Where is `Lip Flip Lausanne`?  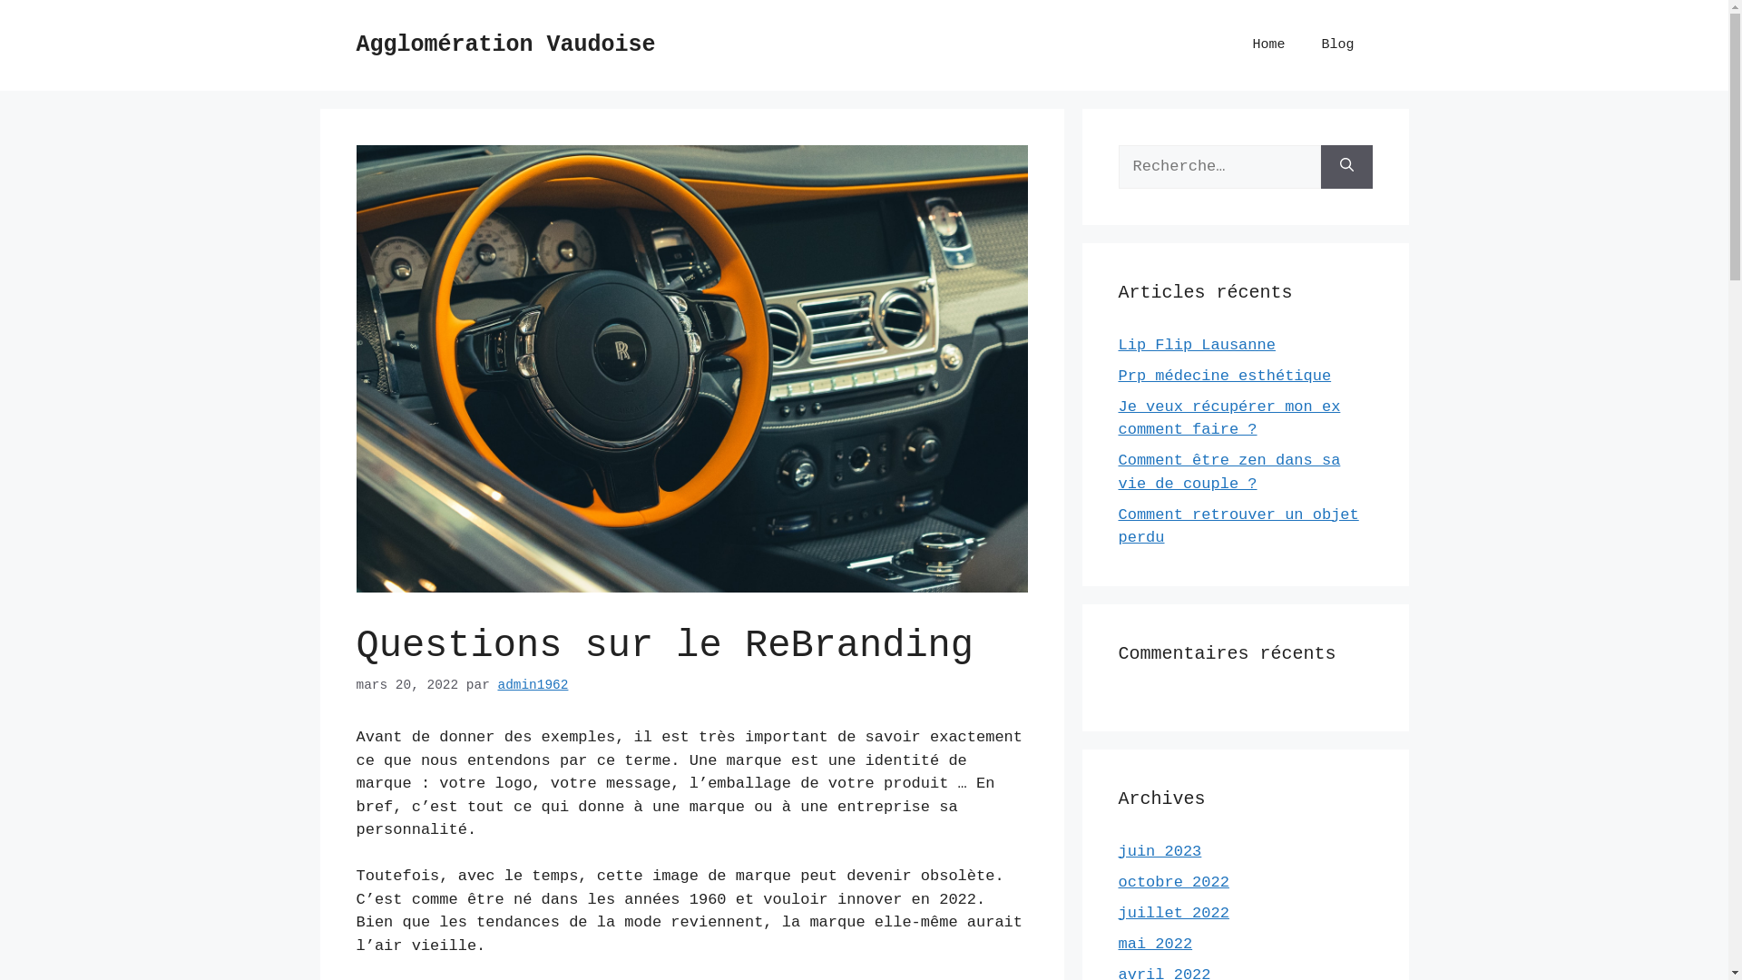
Lip Flip Lausanne is located at coordinates (1196, 345).